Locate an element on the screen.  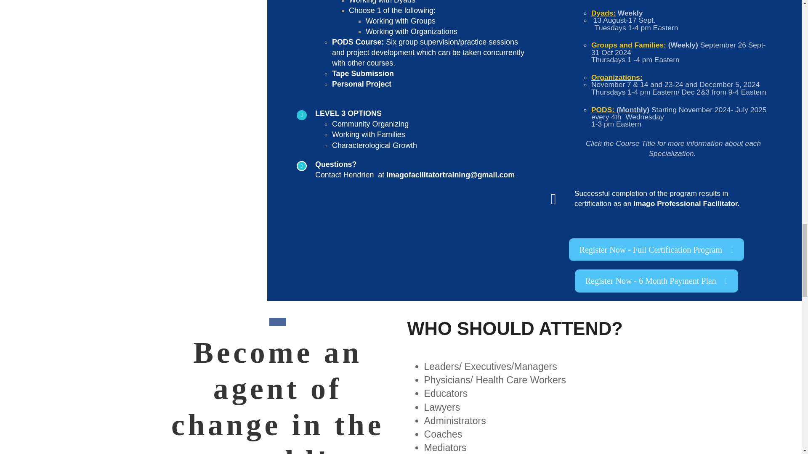
Register Now - Full Certification Program is located at coordinates (656, 250).